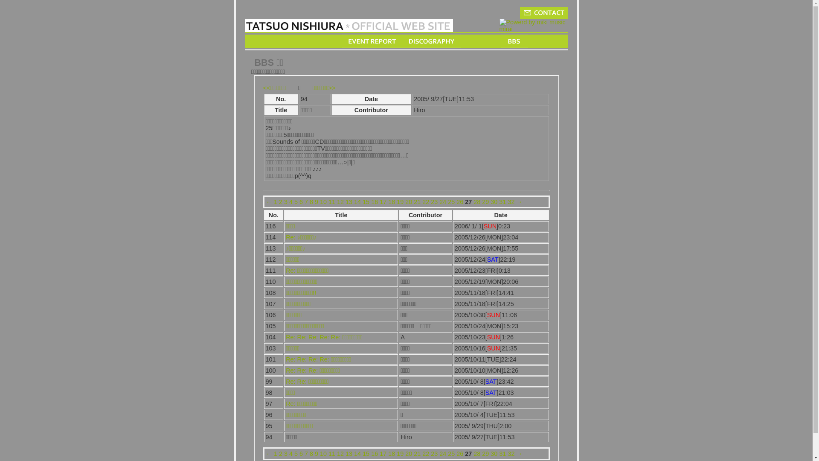  What do you see at coordinates (409, 202) in the screenshot?
I see `20` at bounding box center [409, 202].